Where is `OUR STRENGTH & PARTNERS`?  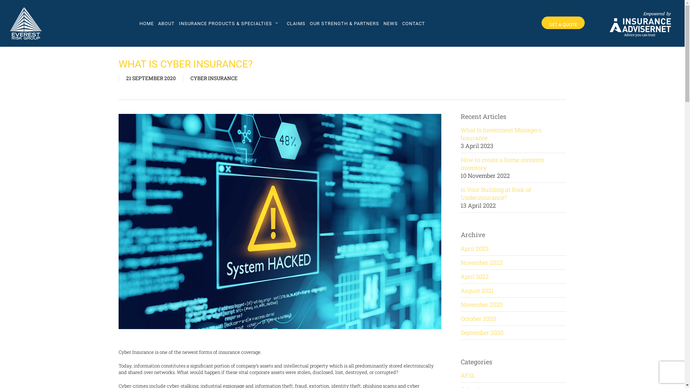 OUR STRENGTH & PARTNERS is located at coordinates (344, 23).